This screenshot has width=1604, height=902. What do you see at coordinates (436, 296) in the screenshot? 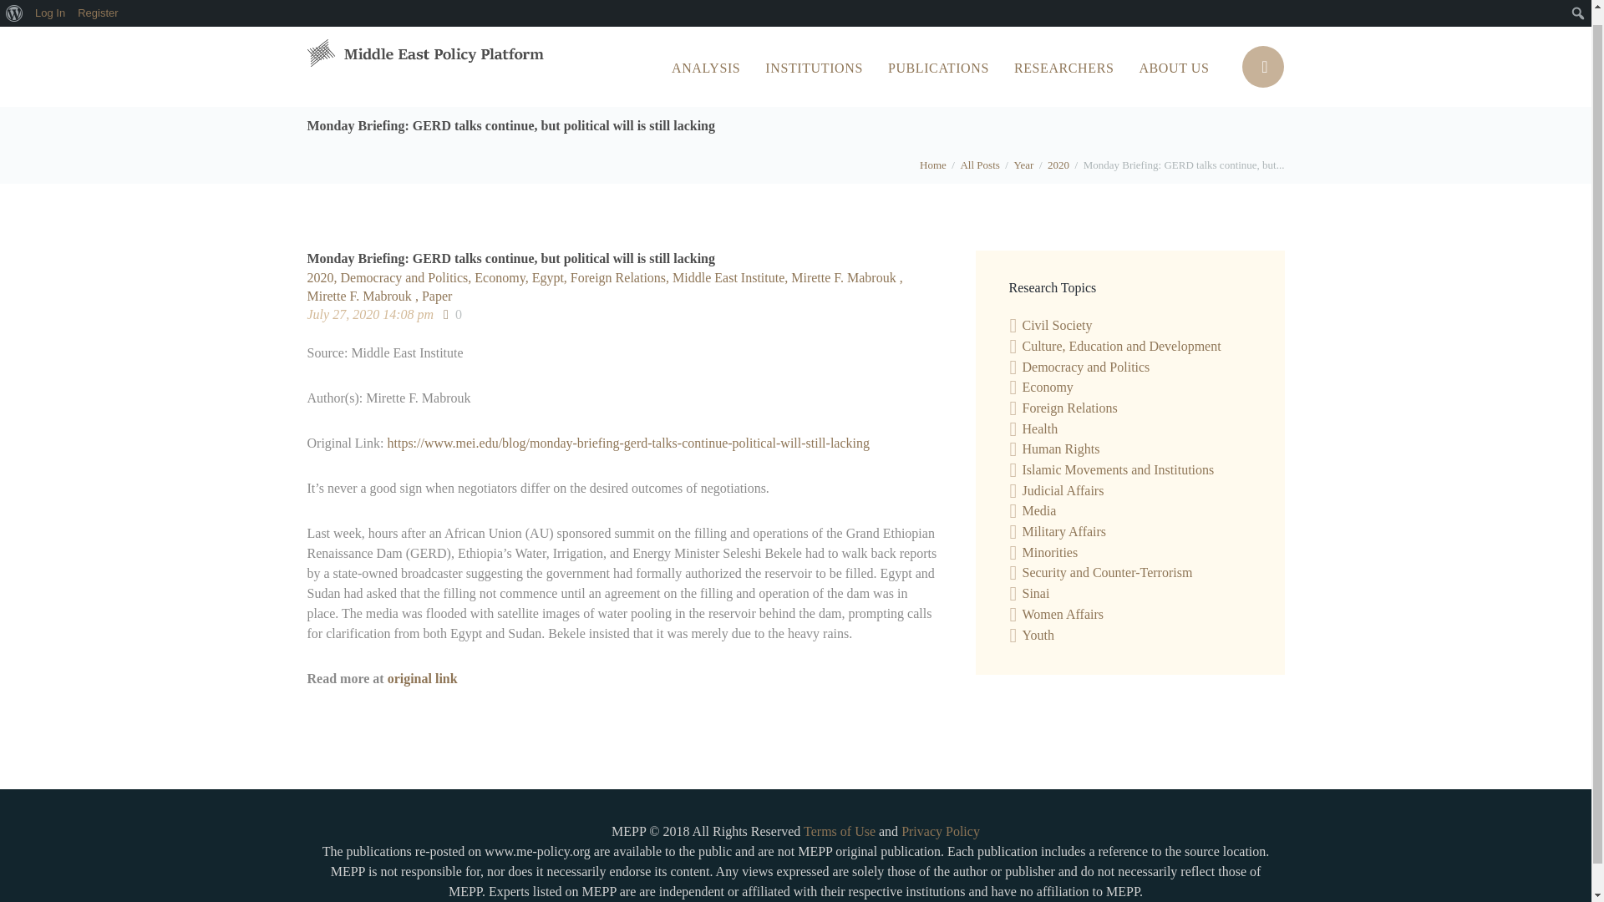
I see `Paper` at bounding box center [436, 296].